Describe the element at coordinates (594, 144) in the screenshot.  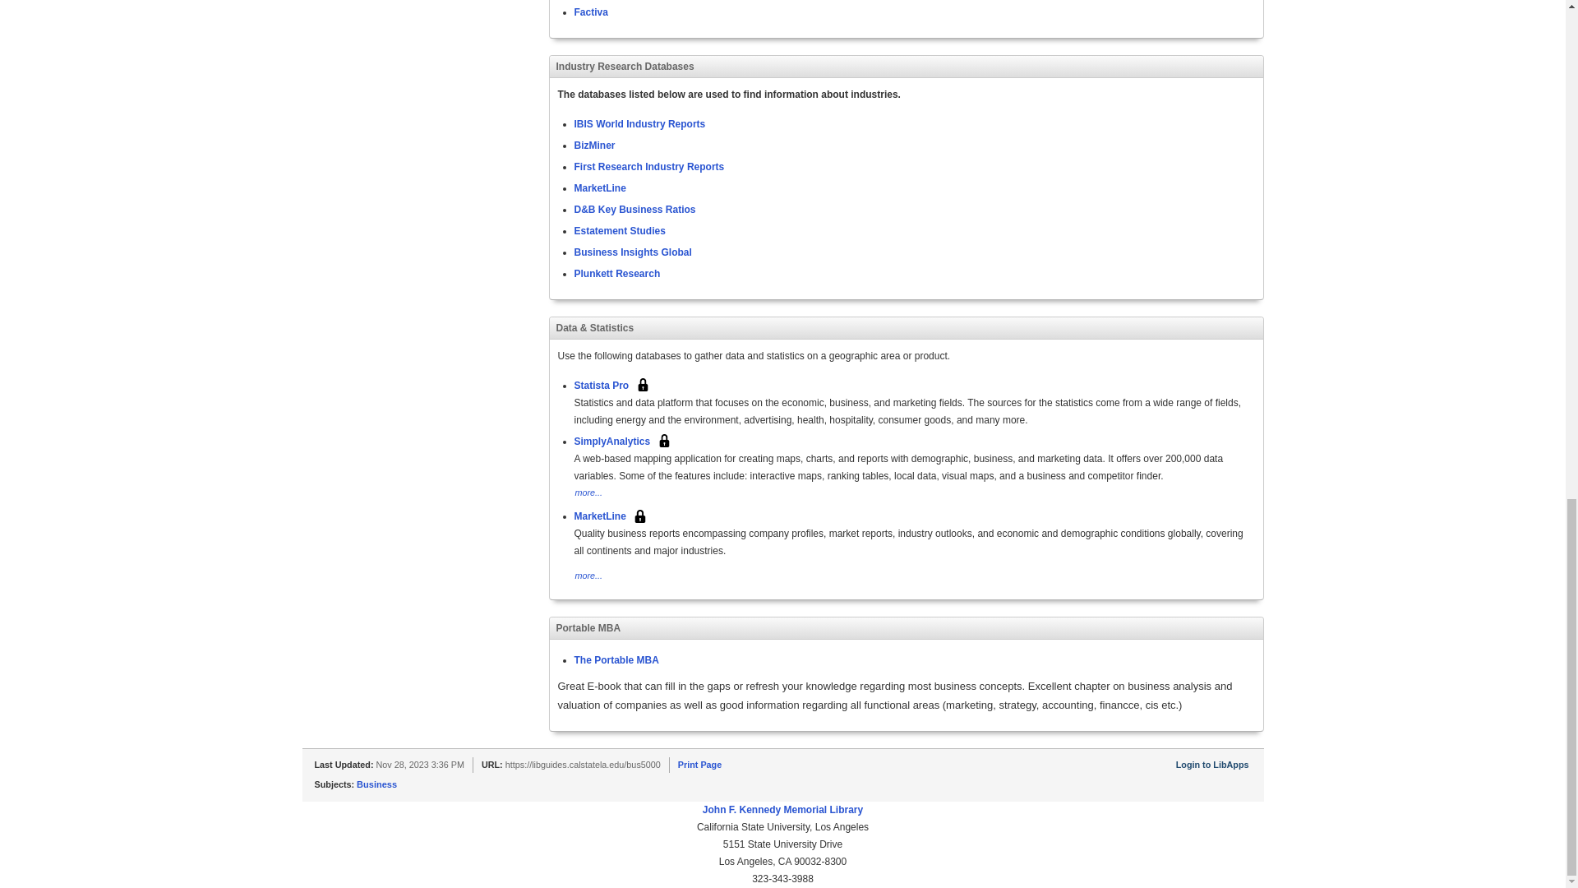
I see `BizMiner` at that location.